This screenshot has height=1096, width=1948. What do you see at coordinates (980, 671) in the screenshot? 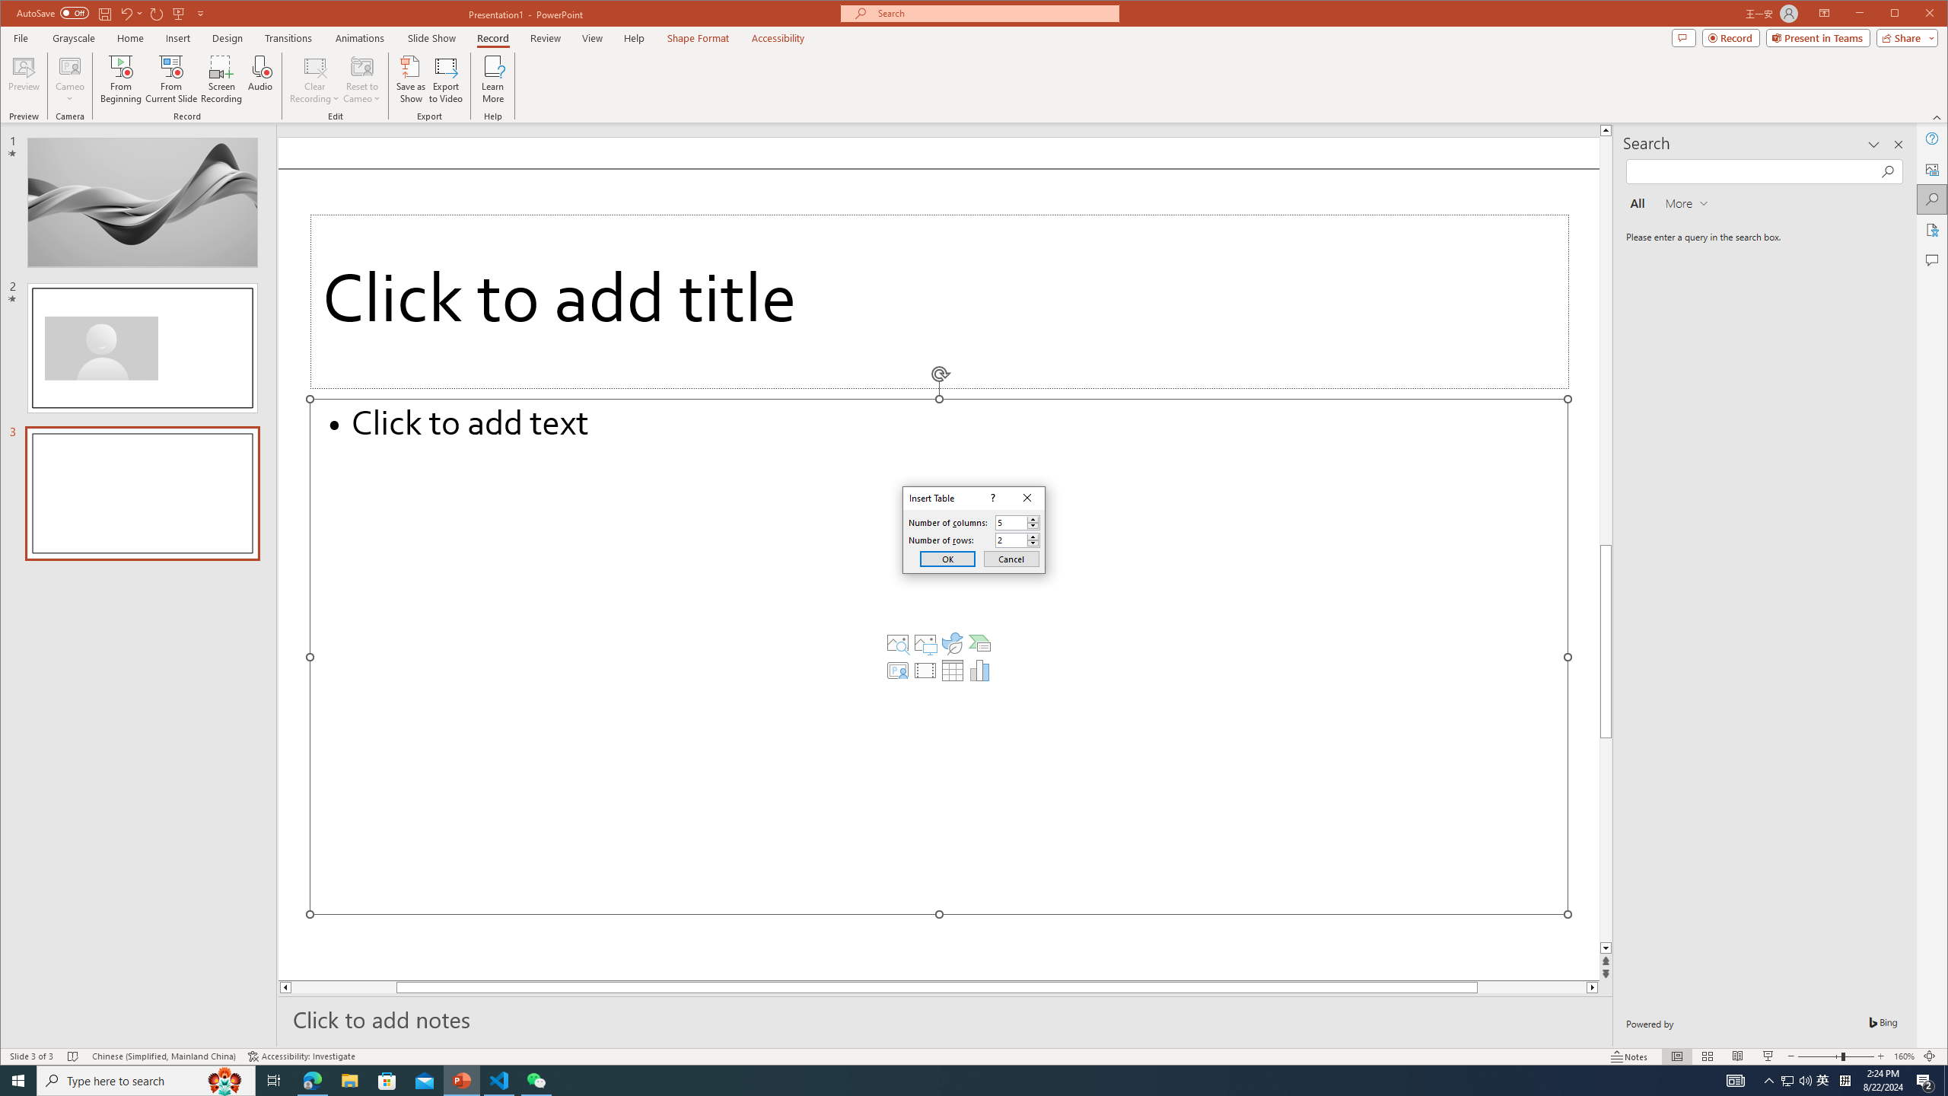
I see `Insert Chart` at bounding box center [980, 671].